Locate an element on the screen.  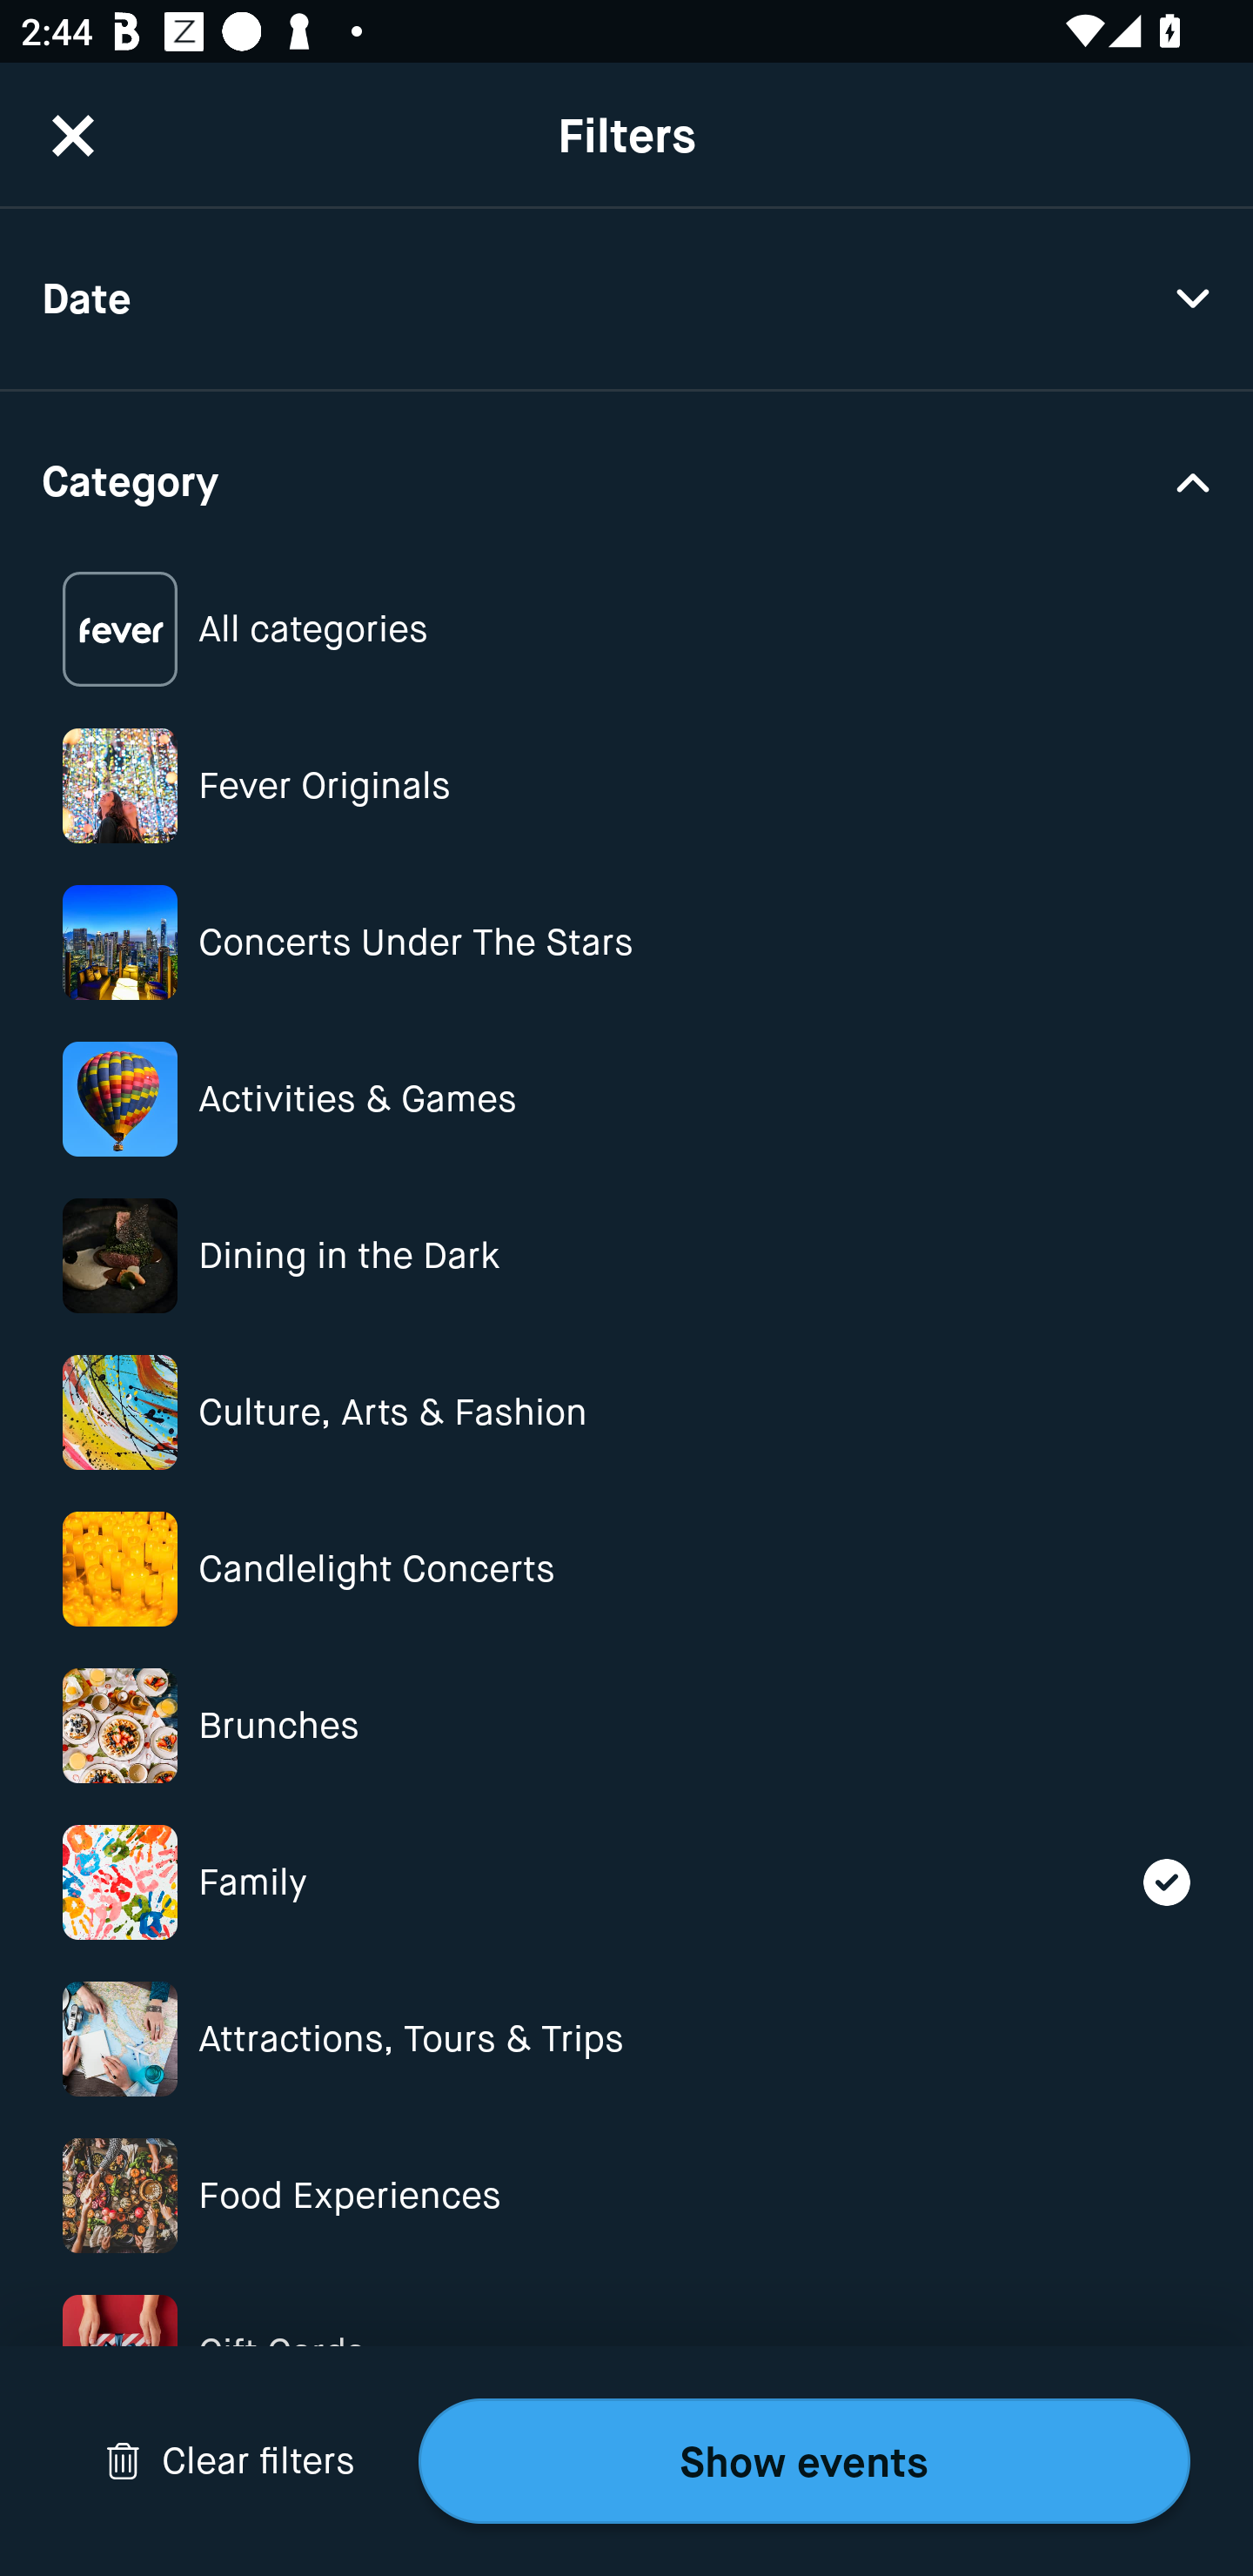
Category Drop Down Arrow is located at coordinates (626, 479).